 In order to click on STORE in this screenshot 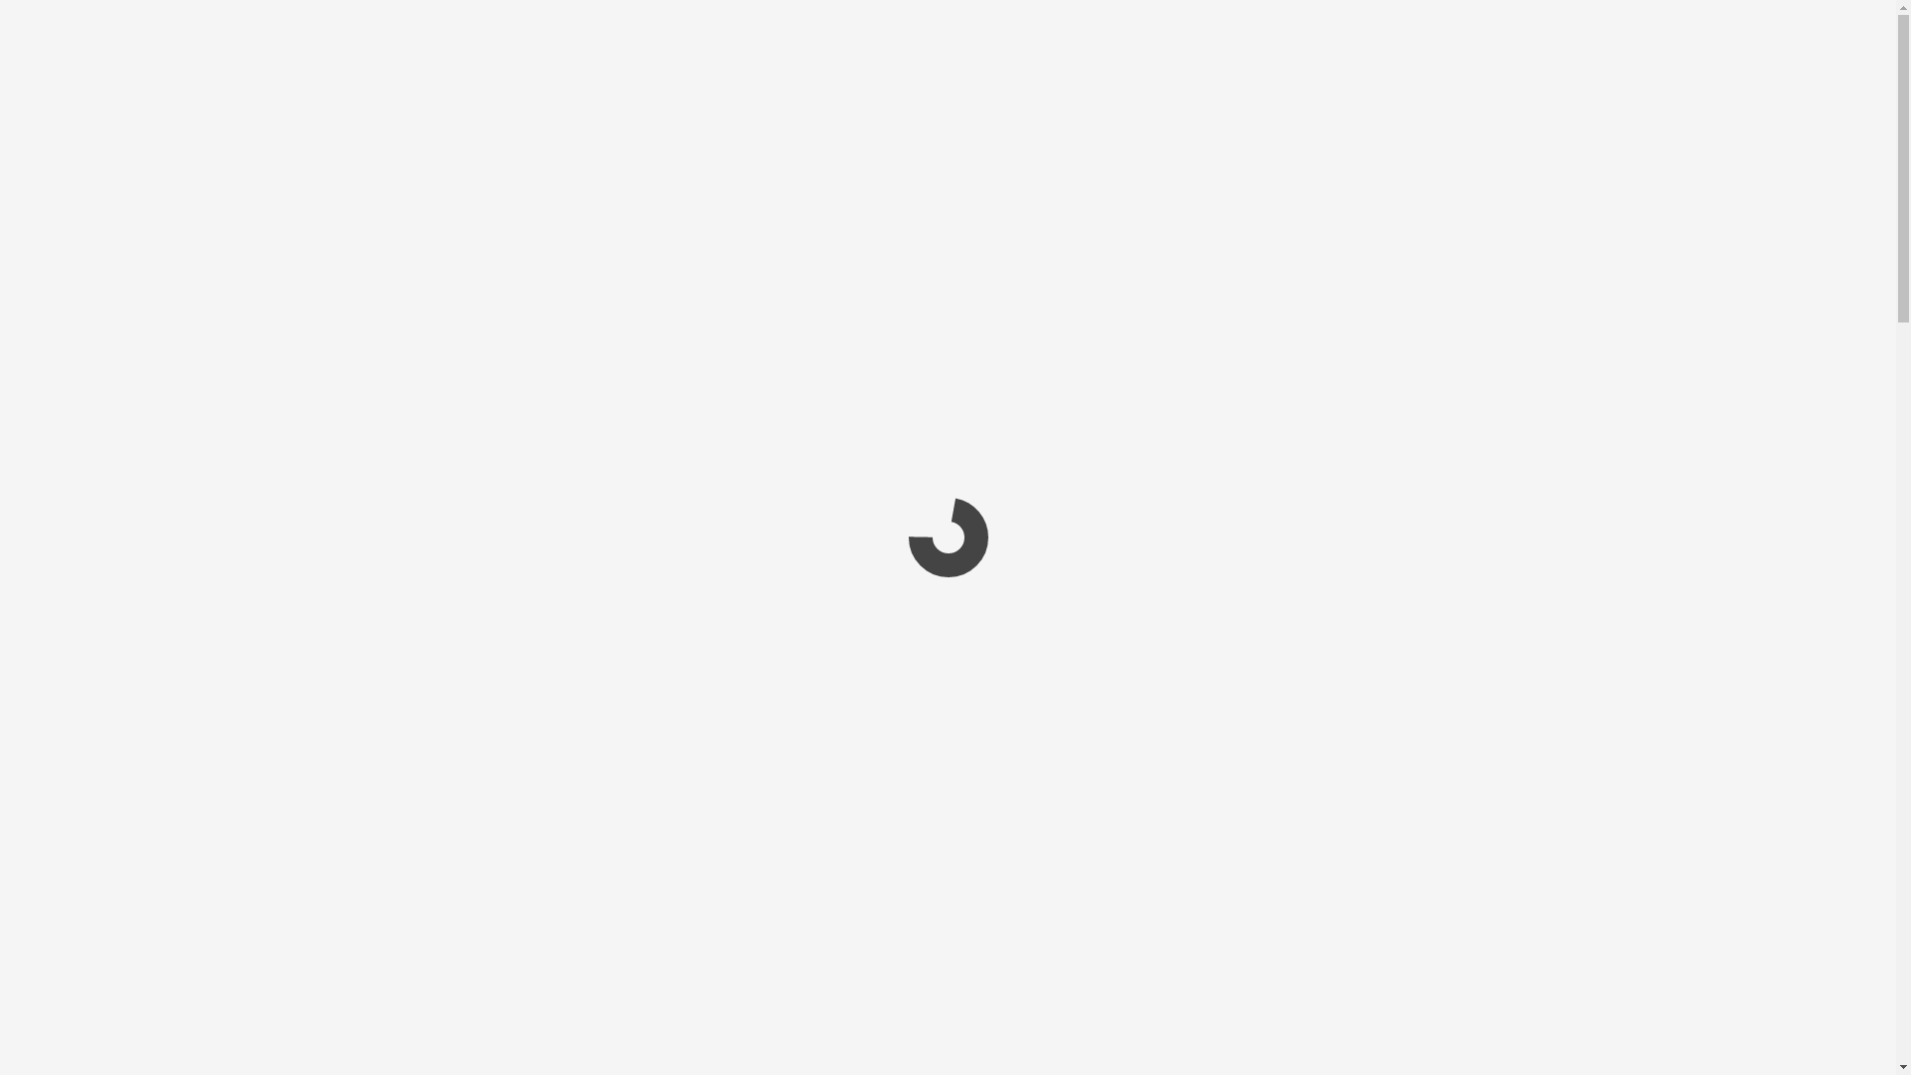, I will do `click(1300, 22)`.